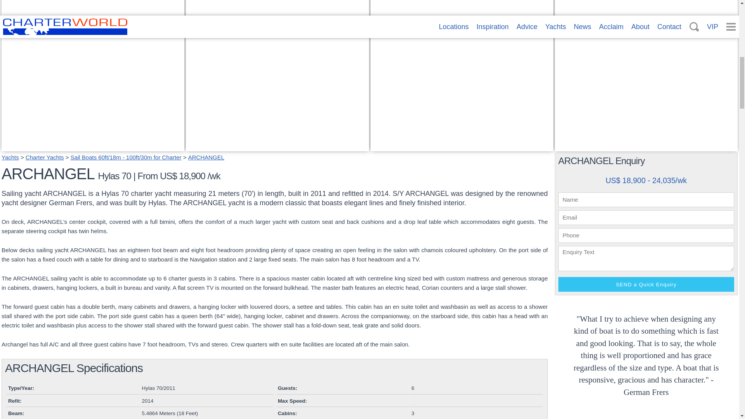 The image size is (745, 419). What do you see at coordinates (646, 417) in the screenshot?
I see `Virgin Gorda` at bounding box center [646, 417].